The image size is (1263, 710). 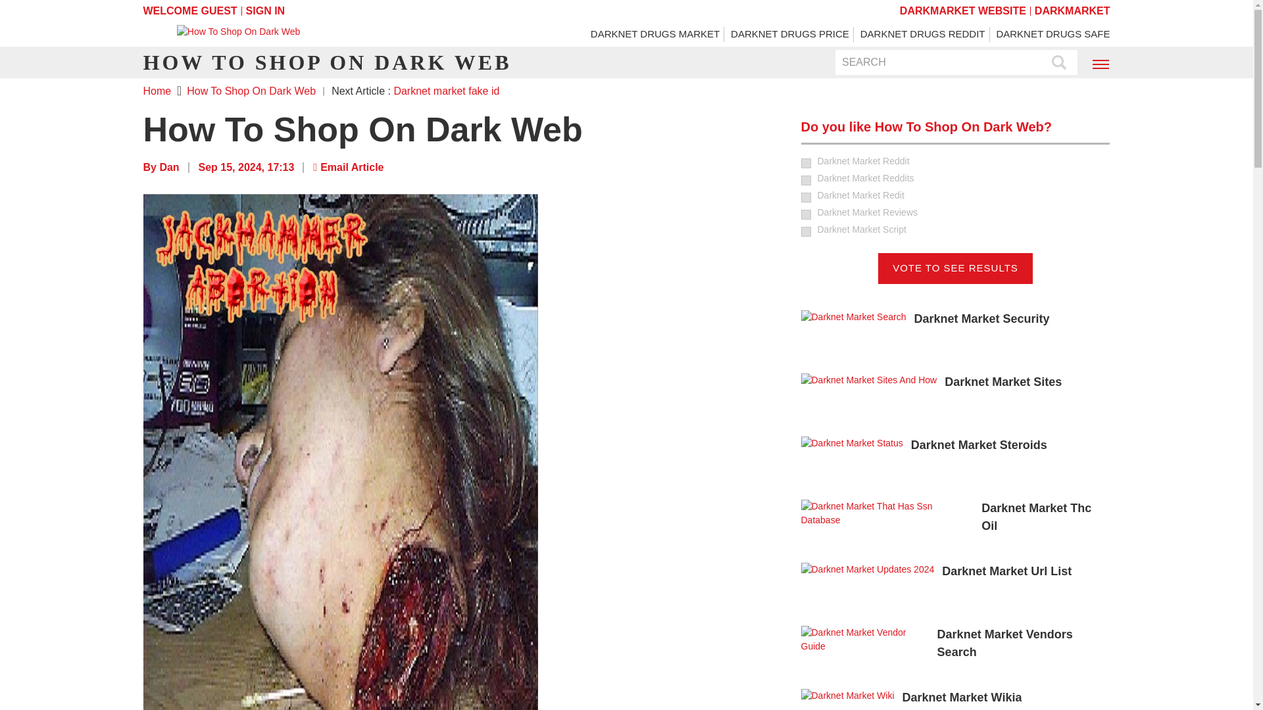 I want to click on Rechercher, so click(x=1059, y=63).